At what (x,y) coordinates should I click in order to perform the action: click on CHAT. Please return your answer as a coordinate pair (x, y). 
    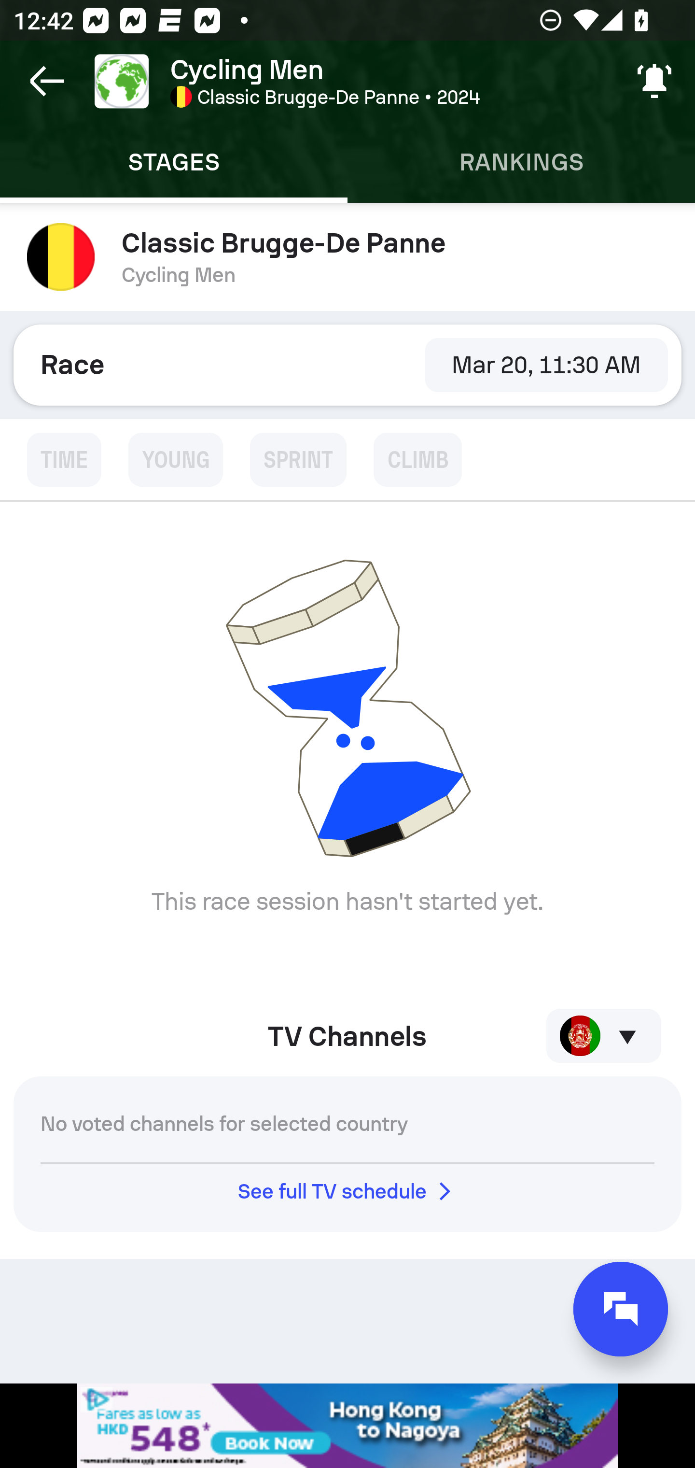
    Looking at the image, I should click on (621, 1309).